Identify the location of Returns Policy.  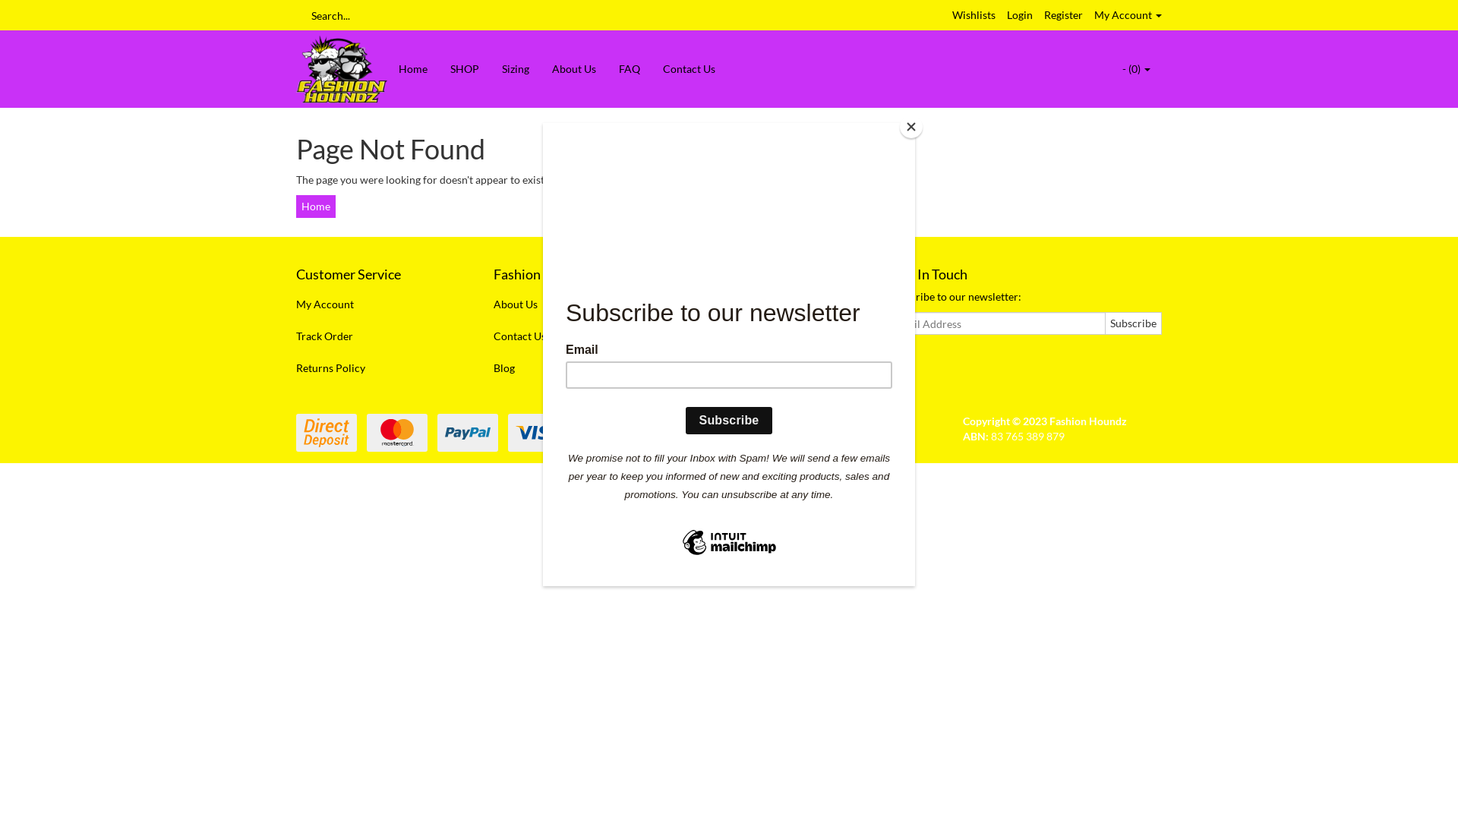
(378, 368).